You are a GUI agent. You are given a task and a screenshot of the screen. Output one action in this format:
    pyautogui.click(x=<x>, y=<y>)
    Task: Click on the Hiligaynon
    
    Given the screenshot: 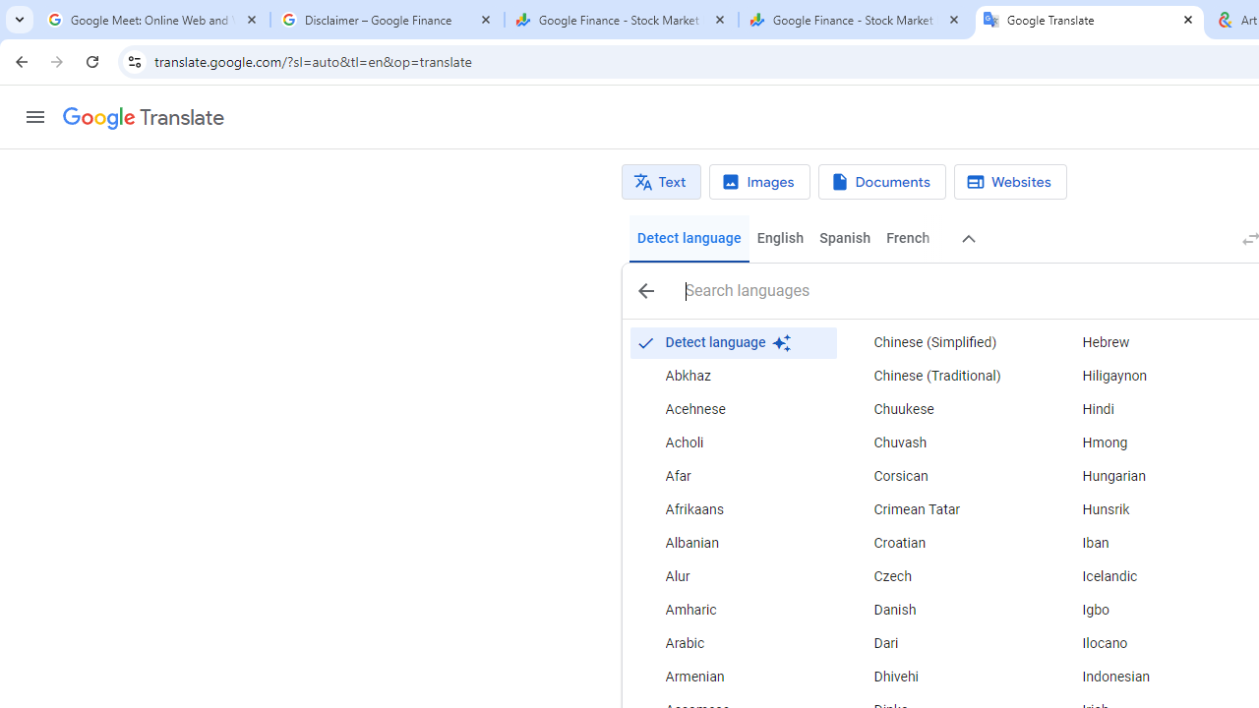 What is the action you would take?
    pyautogui.click(x=1149, y=376)
    